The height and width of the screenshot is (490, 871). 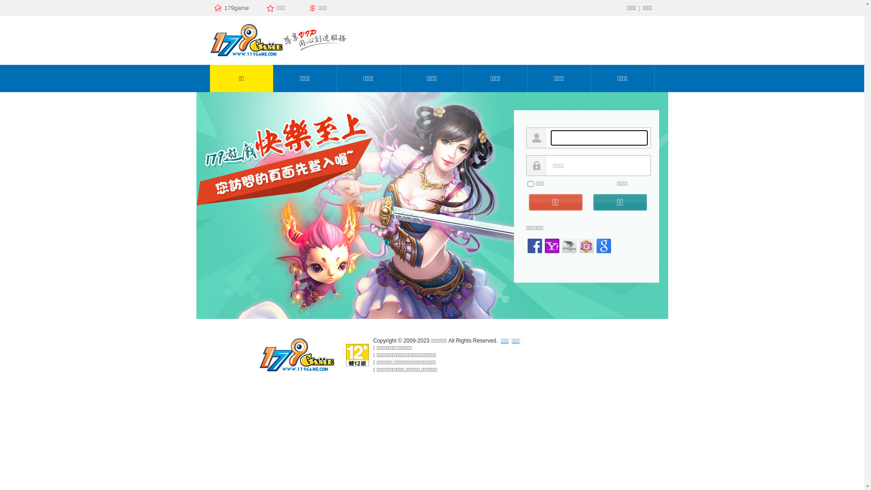 What do you see at coordinates (236, 8) in the screenshot?
I see `179game` at bounding box center [236, 8].